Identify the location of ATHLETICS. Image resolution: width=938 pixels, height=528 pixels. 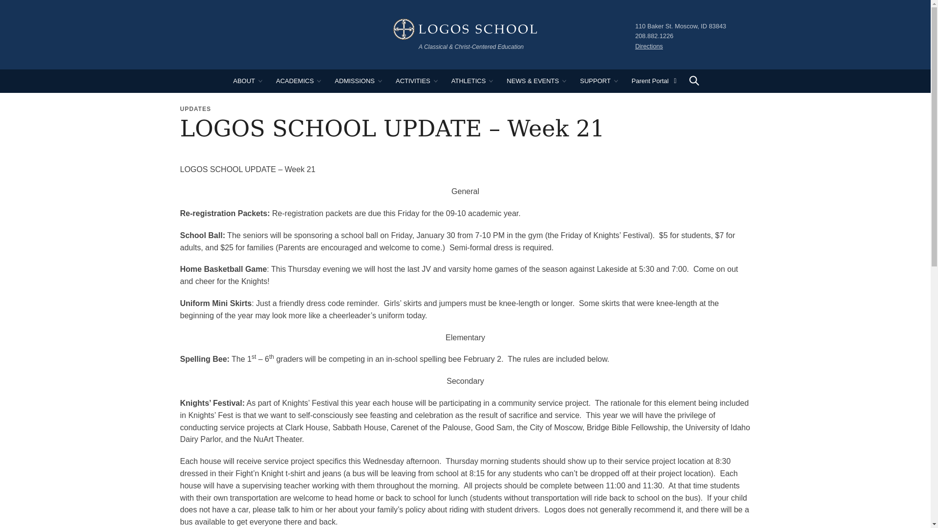
(472, 81).